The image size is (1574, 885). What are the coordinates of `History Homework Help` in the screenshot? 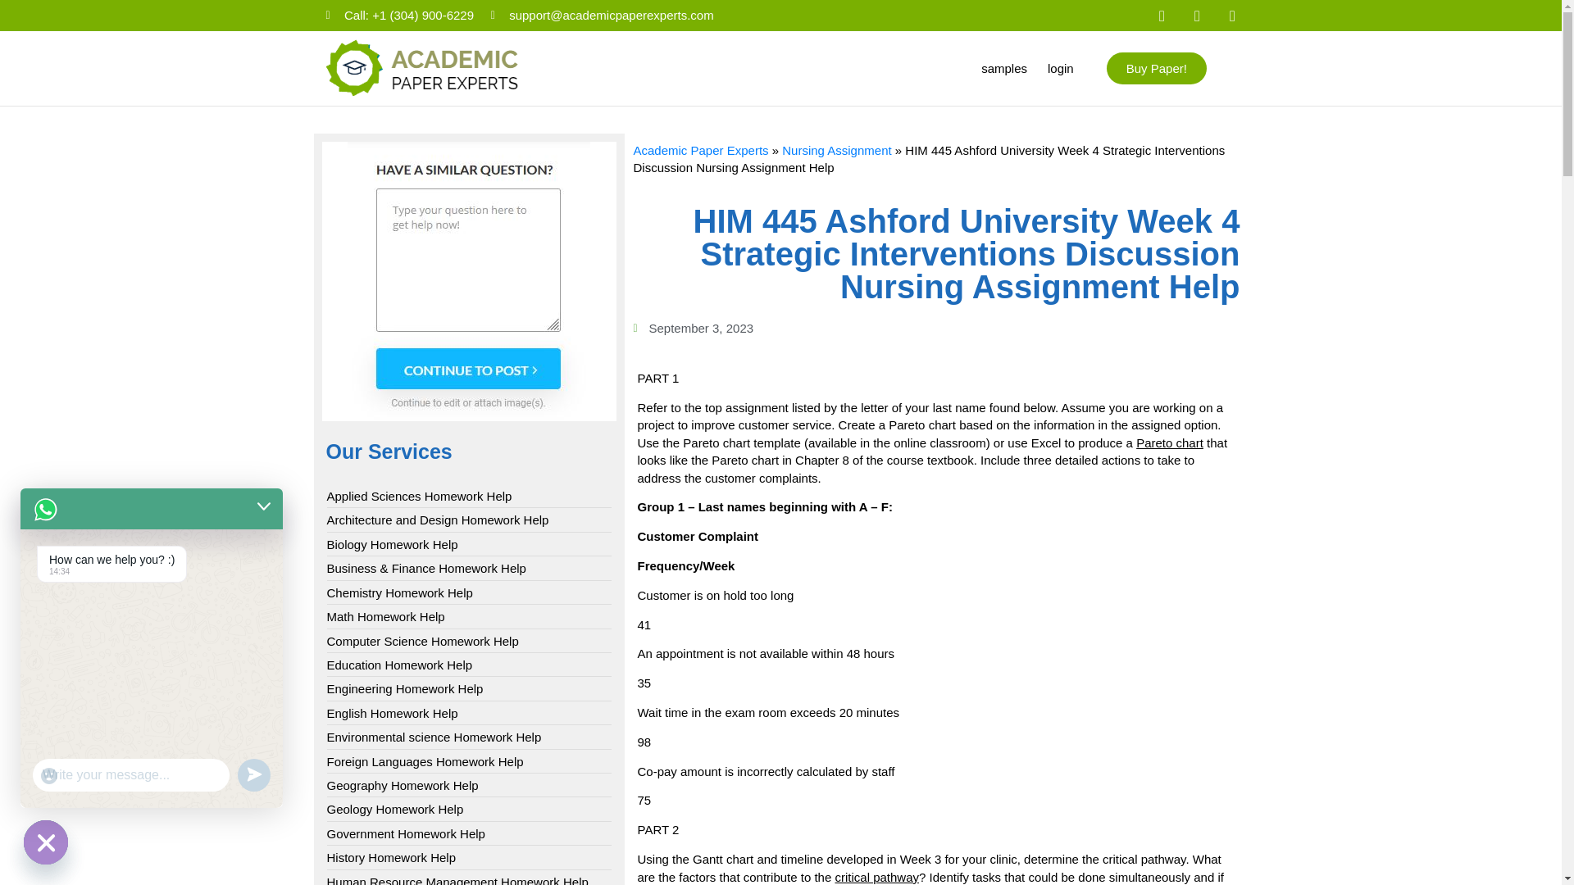 It's located at (390, 857).